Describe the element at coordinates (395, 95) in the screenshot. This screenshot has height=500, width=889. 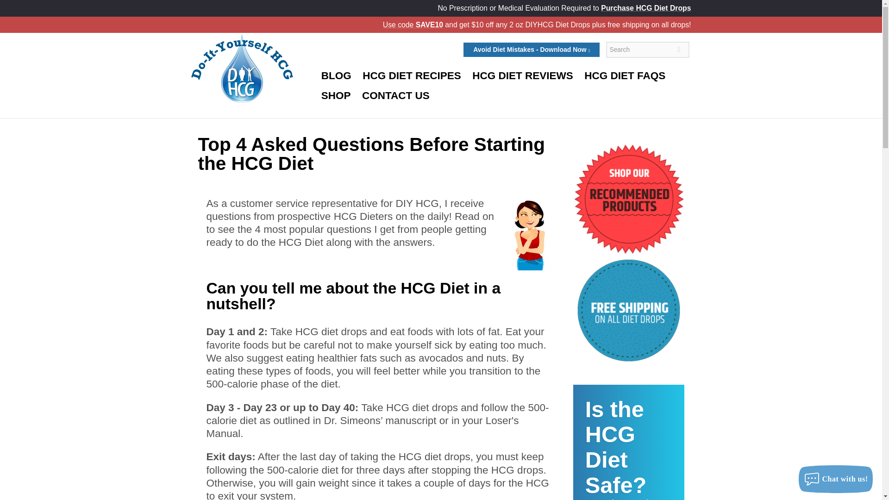
I see `CONTACT US` at that location.